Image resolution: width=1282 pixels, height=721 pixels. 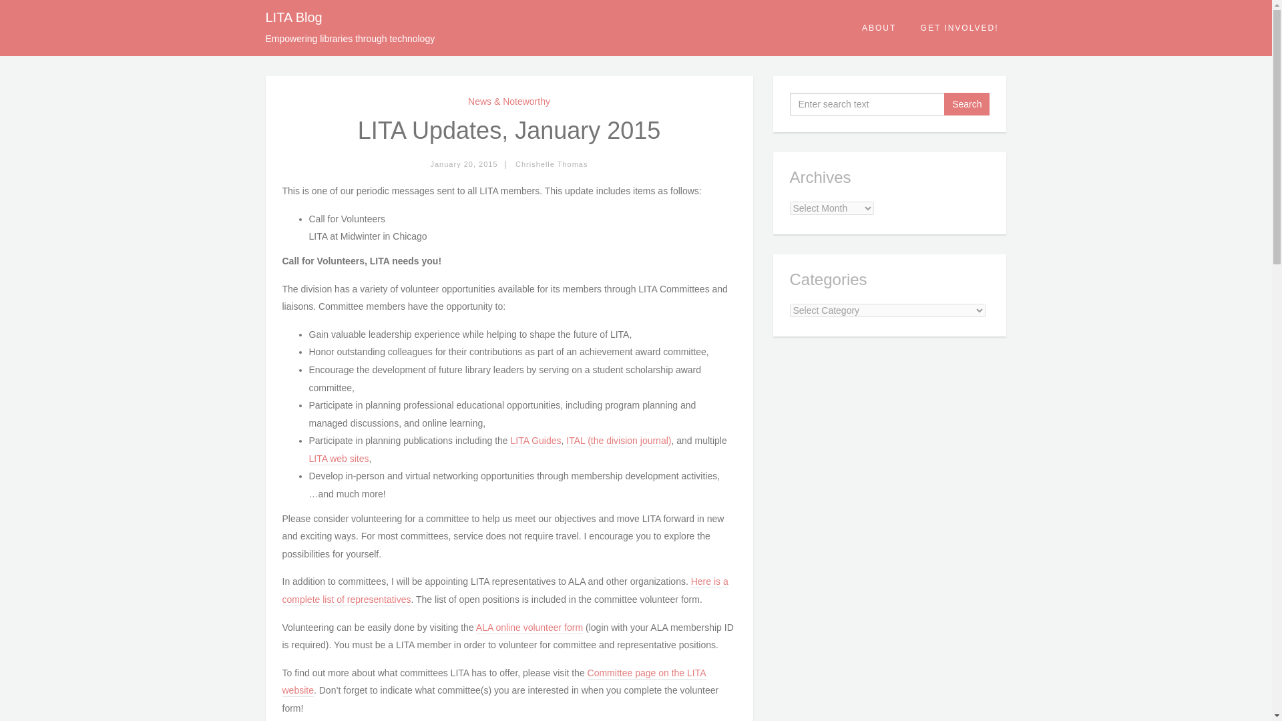 I want to click on LITA web sites, so click(x=339, y=459).